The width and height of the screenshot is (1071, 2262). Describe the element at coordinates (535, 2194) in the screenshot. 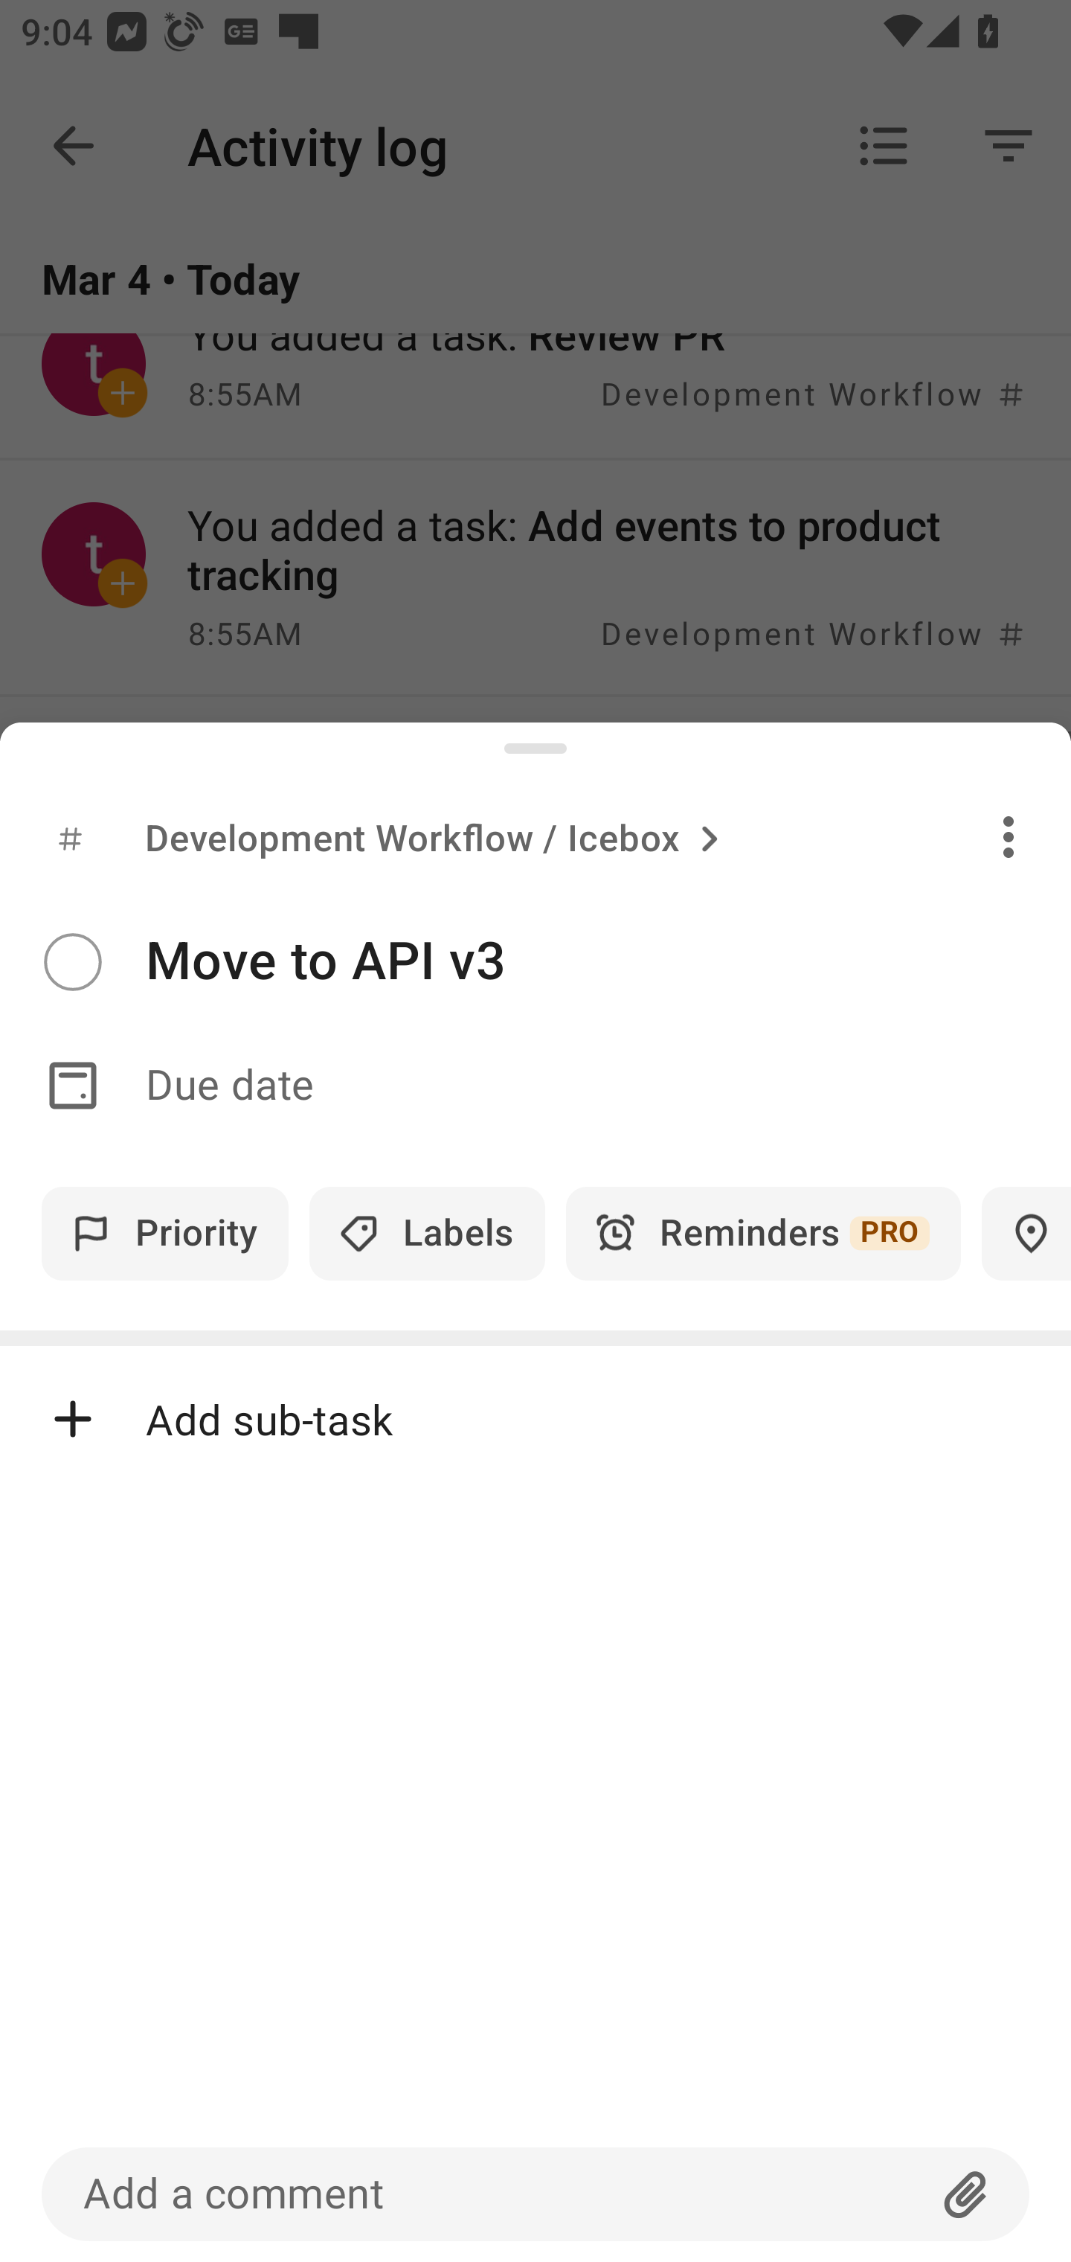

I see `Add a comment Attachment` at that location.